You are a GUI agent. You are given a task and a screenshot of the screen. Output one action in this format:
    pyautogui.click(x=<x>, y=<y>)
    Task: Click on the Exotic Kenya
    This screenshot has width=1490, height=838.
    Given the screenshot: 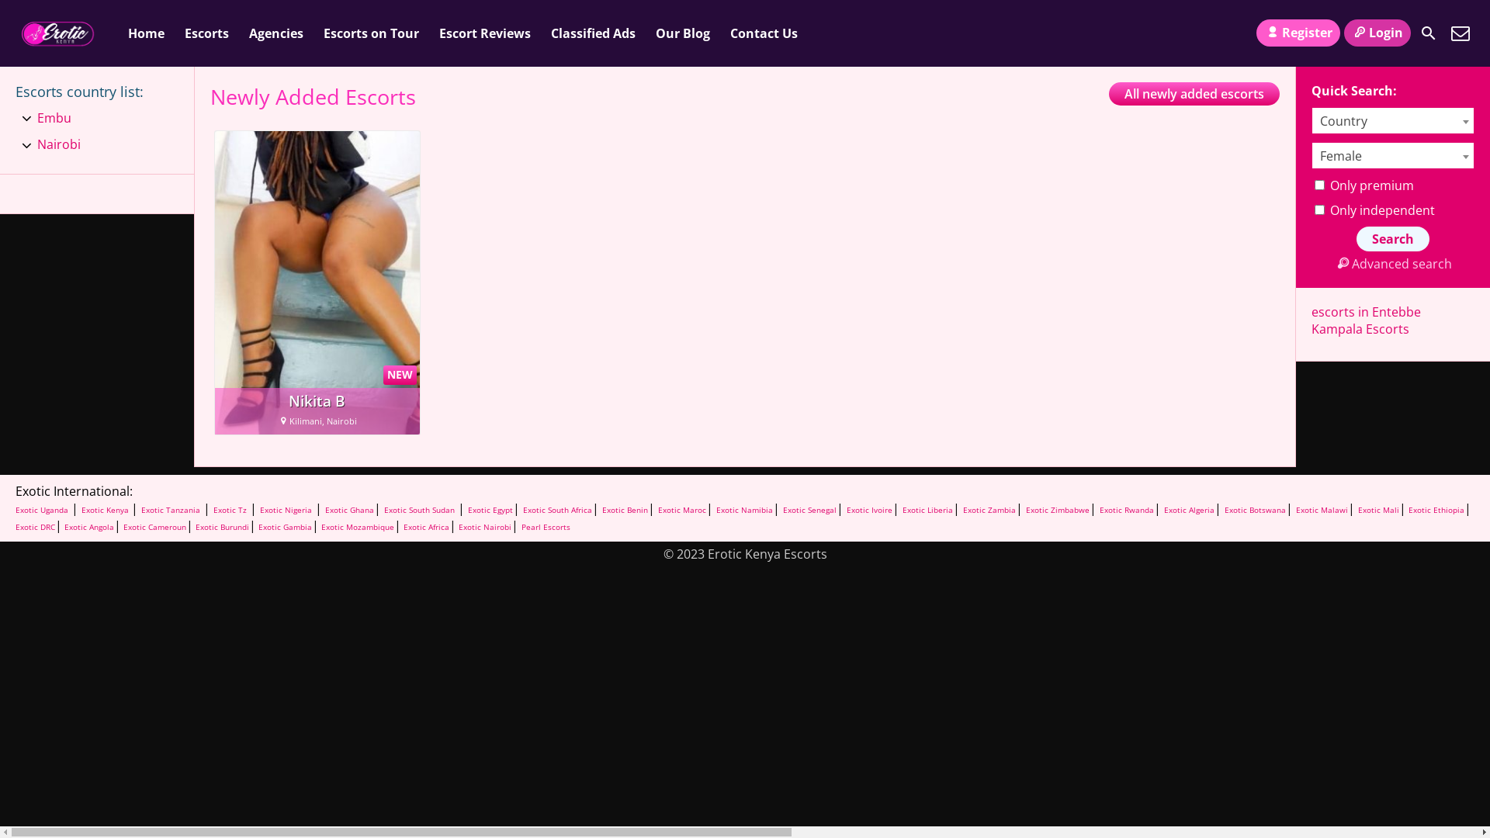 What is the action you would take?
    pyautogui.click(x=106, y=510)
    